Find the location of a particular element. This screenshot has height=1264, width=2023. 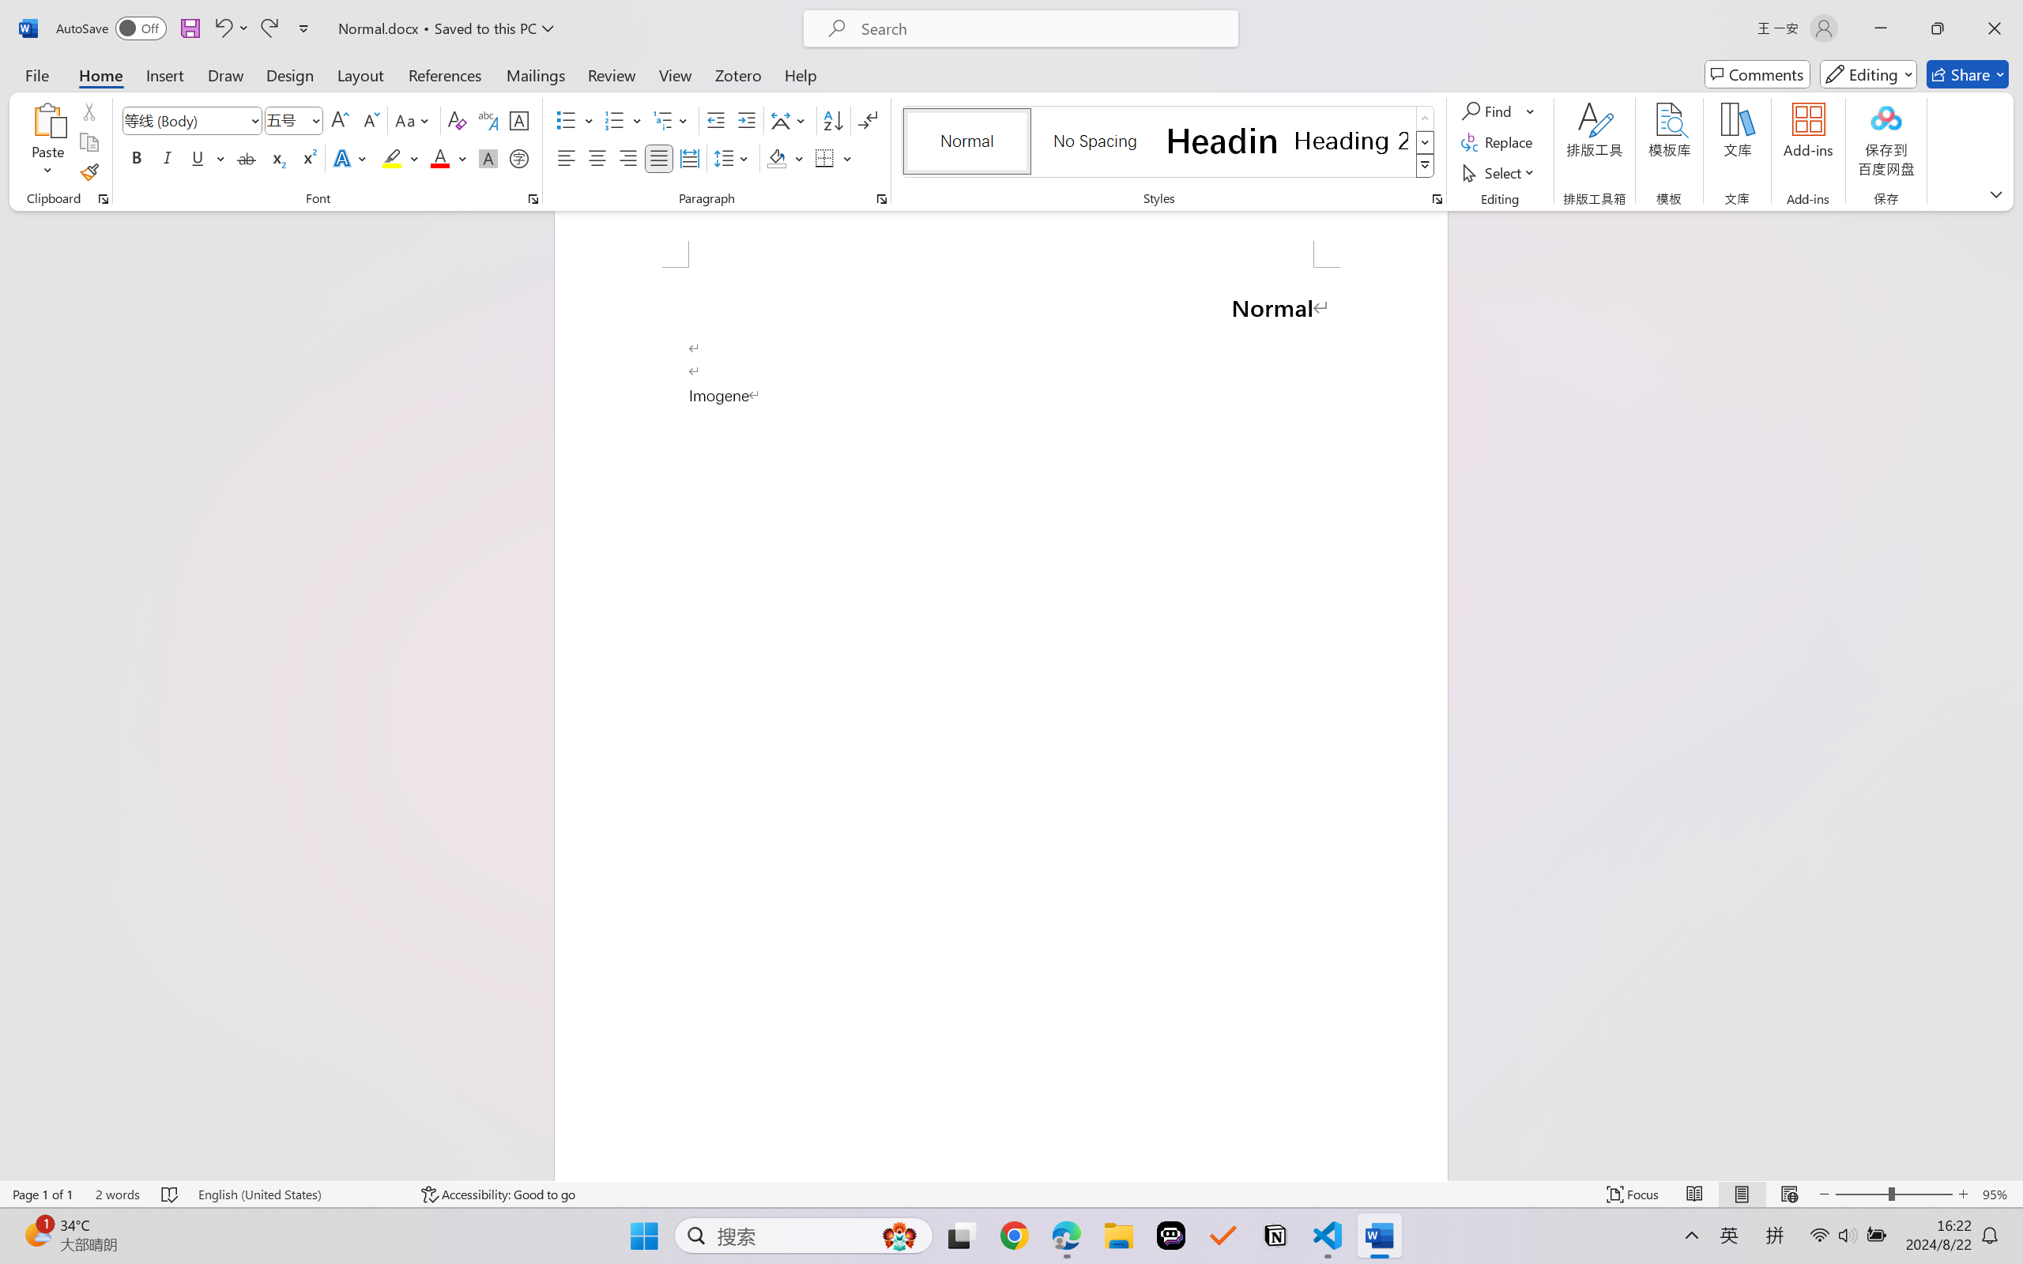

Font... is located at coordinates (533, 199).